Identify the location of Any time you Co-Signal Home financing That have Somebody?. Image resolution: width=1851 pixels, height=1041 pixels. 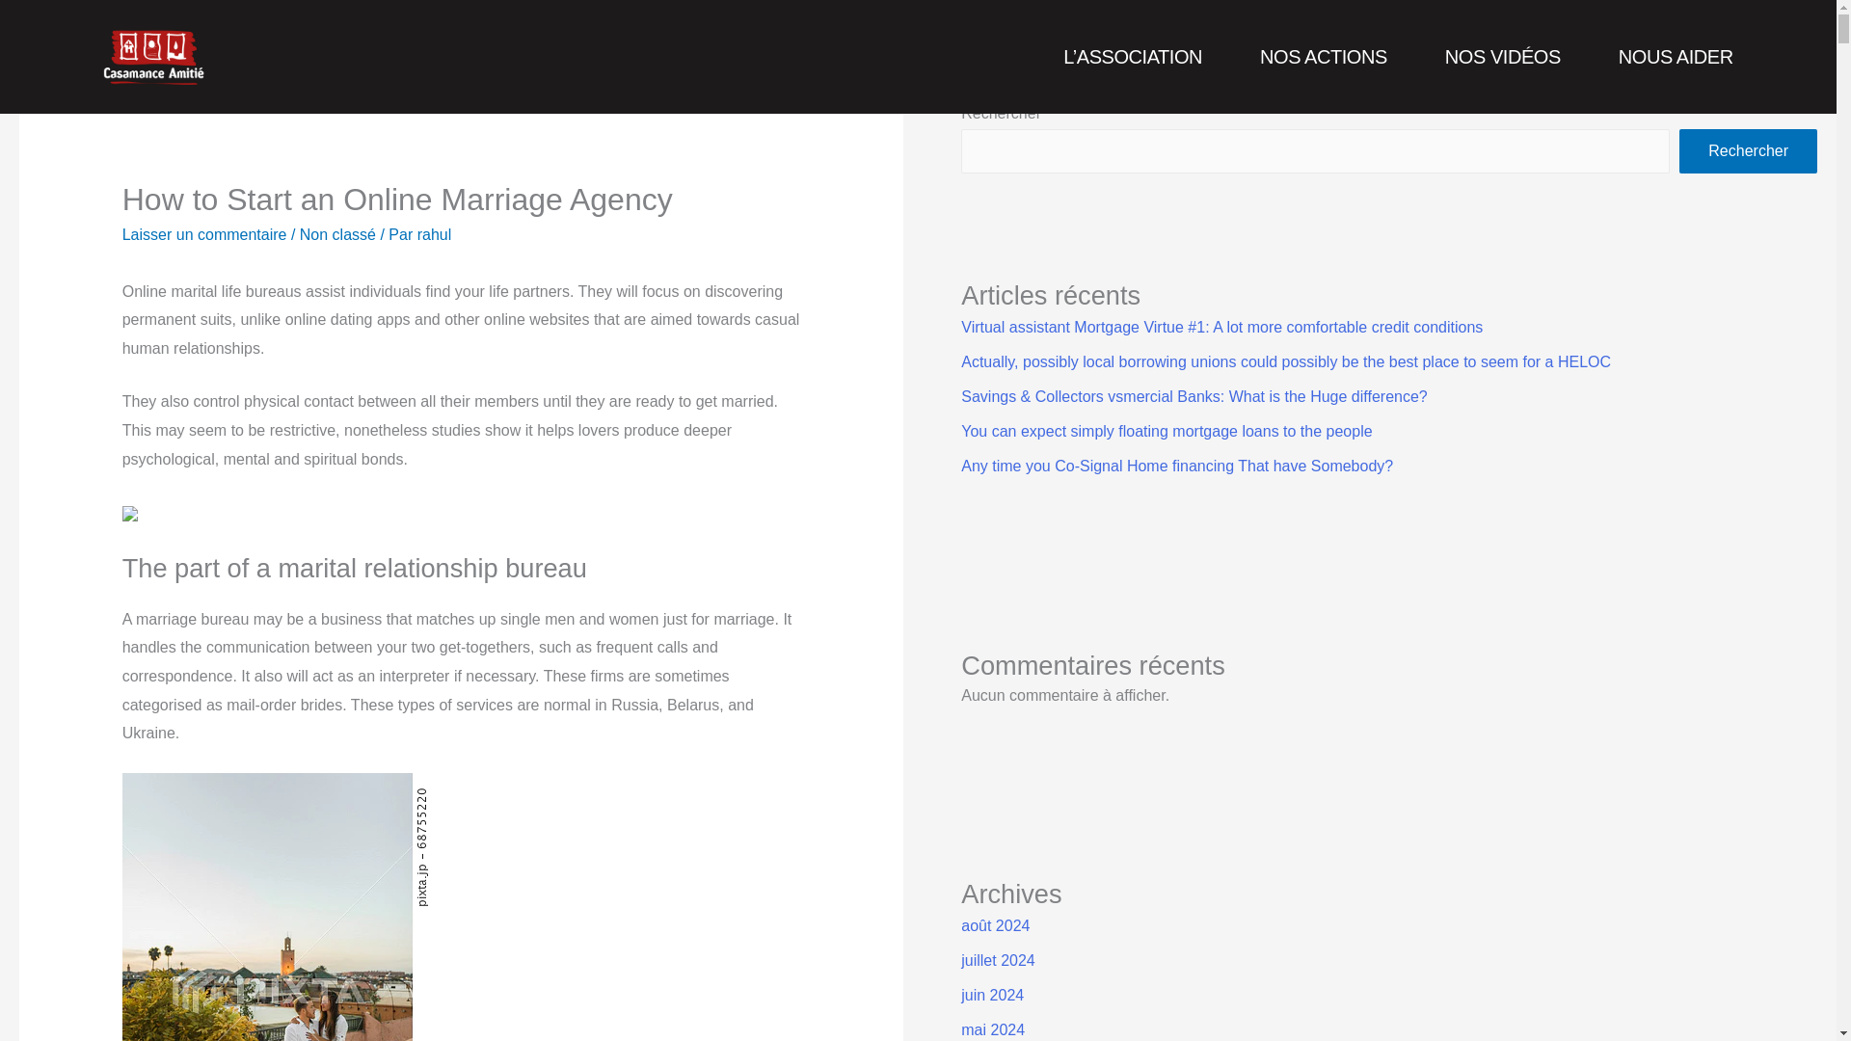
(1176, 467).